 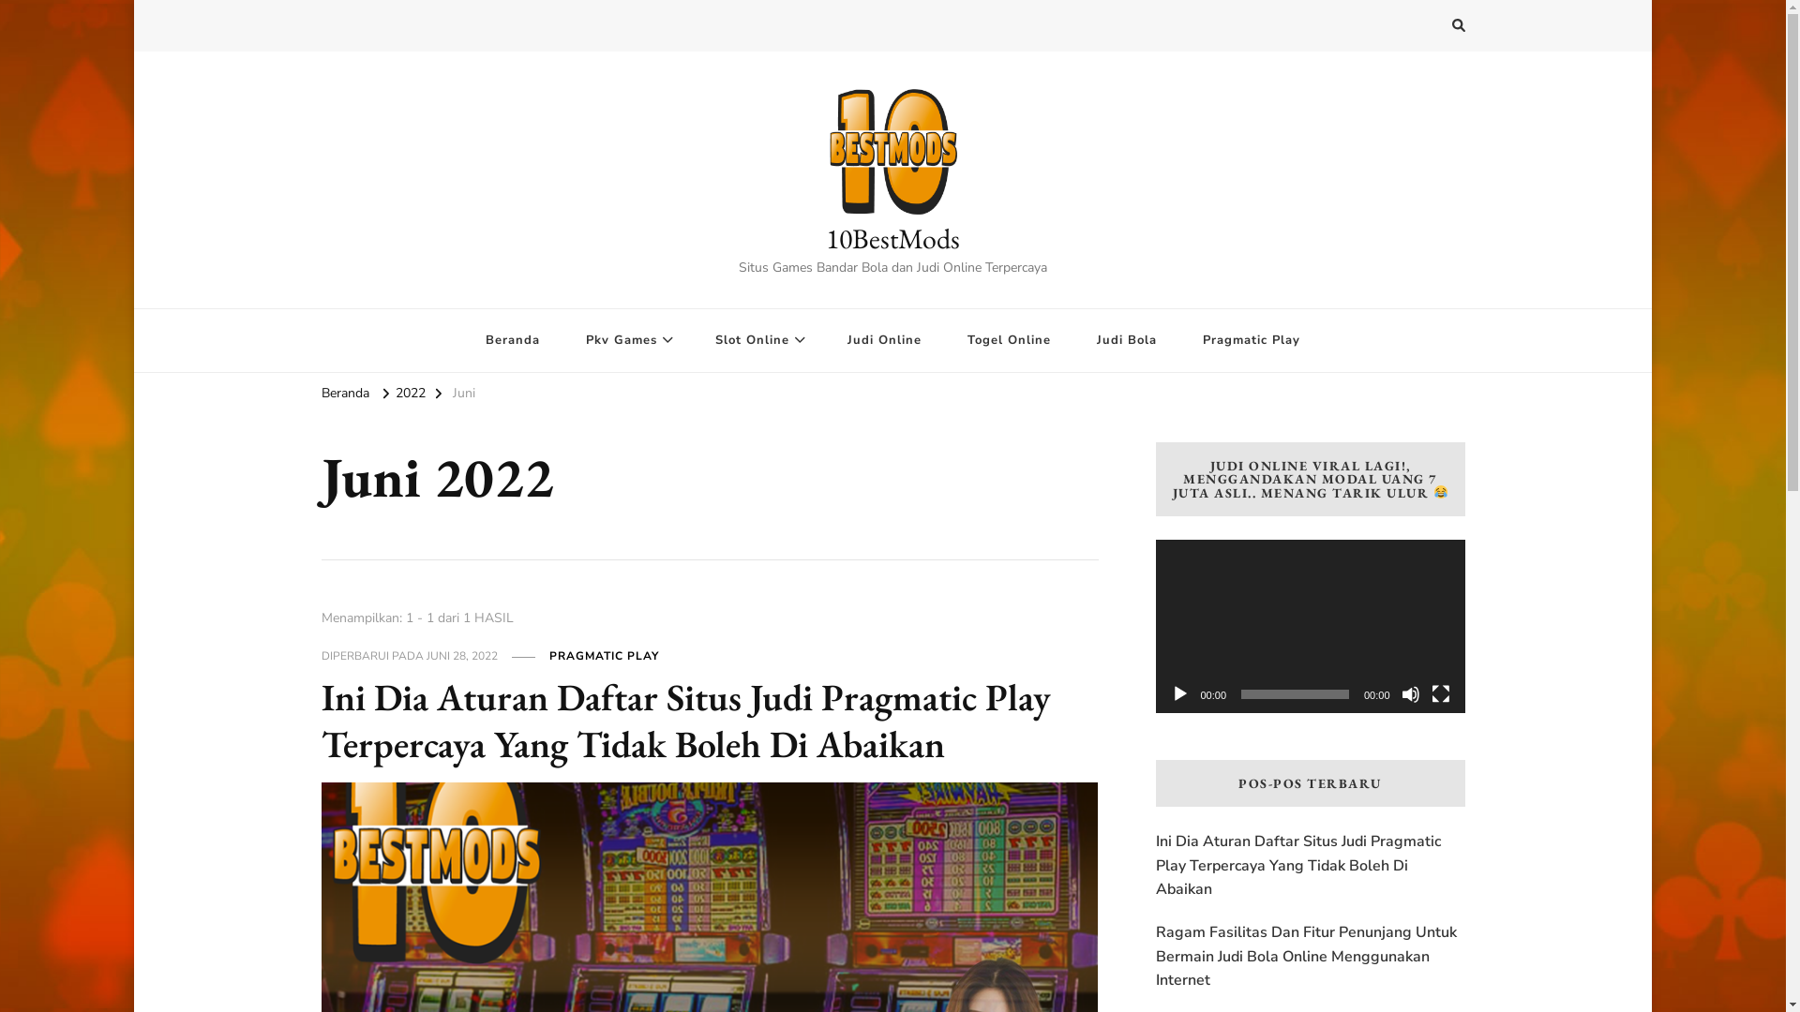 What do you see at coordinates (1127, 341) in the screenshot?
I see `Judi Bola` at bounding box center [1127, 341].